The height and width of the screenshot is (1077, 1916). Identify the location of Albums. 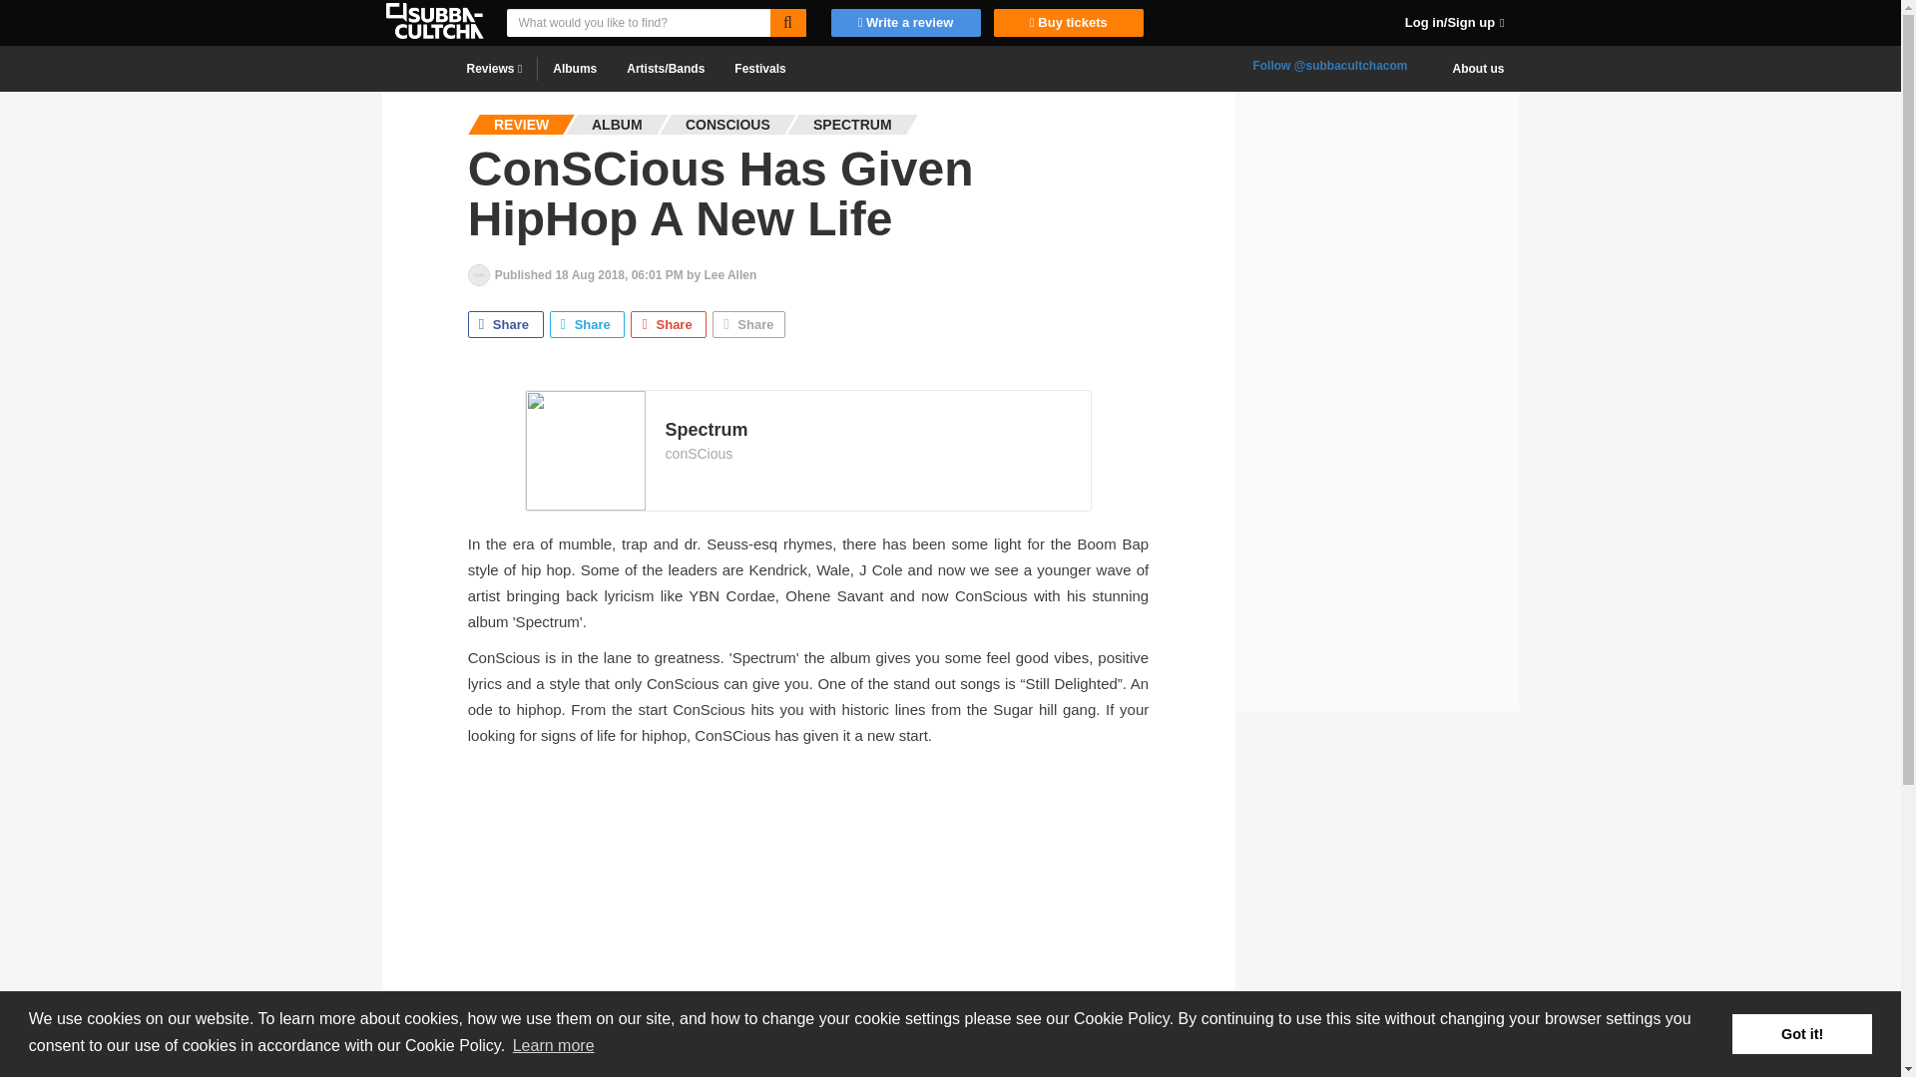
(575, 68).